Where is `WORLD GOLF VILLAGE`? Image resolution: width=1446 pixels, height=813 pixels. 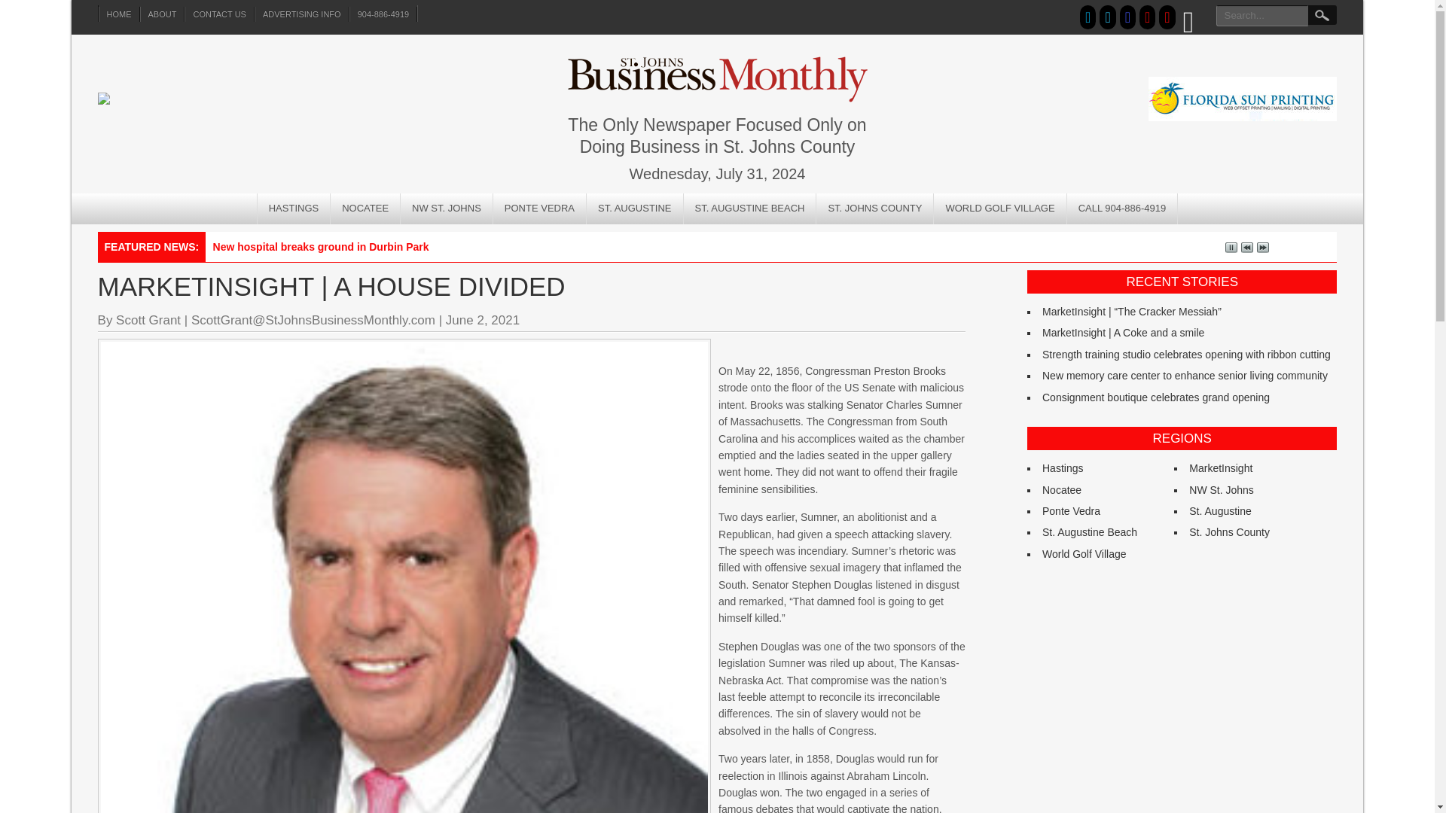
WORLD GOLF VILLAGE is located at coordinates (1000, 209).